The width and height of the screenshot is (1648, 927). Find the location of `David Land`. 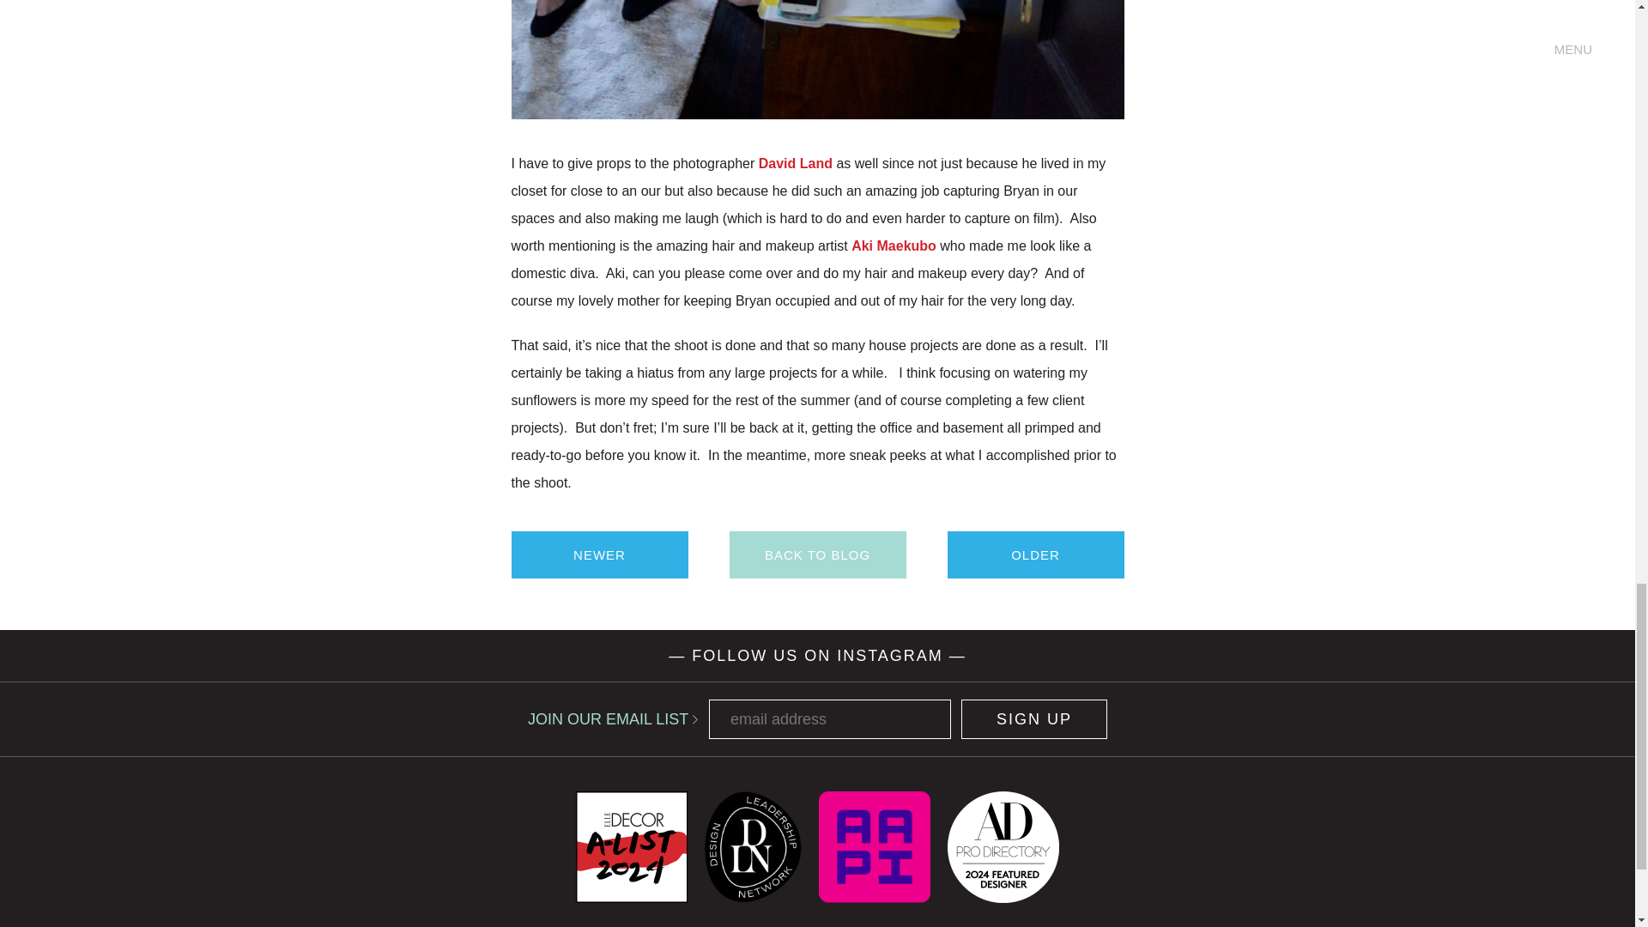

David Land is located at coordinates (795, 163).